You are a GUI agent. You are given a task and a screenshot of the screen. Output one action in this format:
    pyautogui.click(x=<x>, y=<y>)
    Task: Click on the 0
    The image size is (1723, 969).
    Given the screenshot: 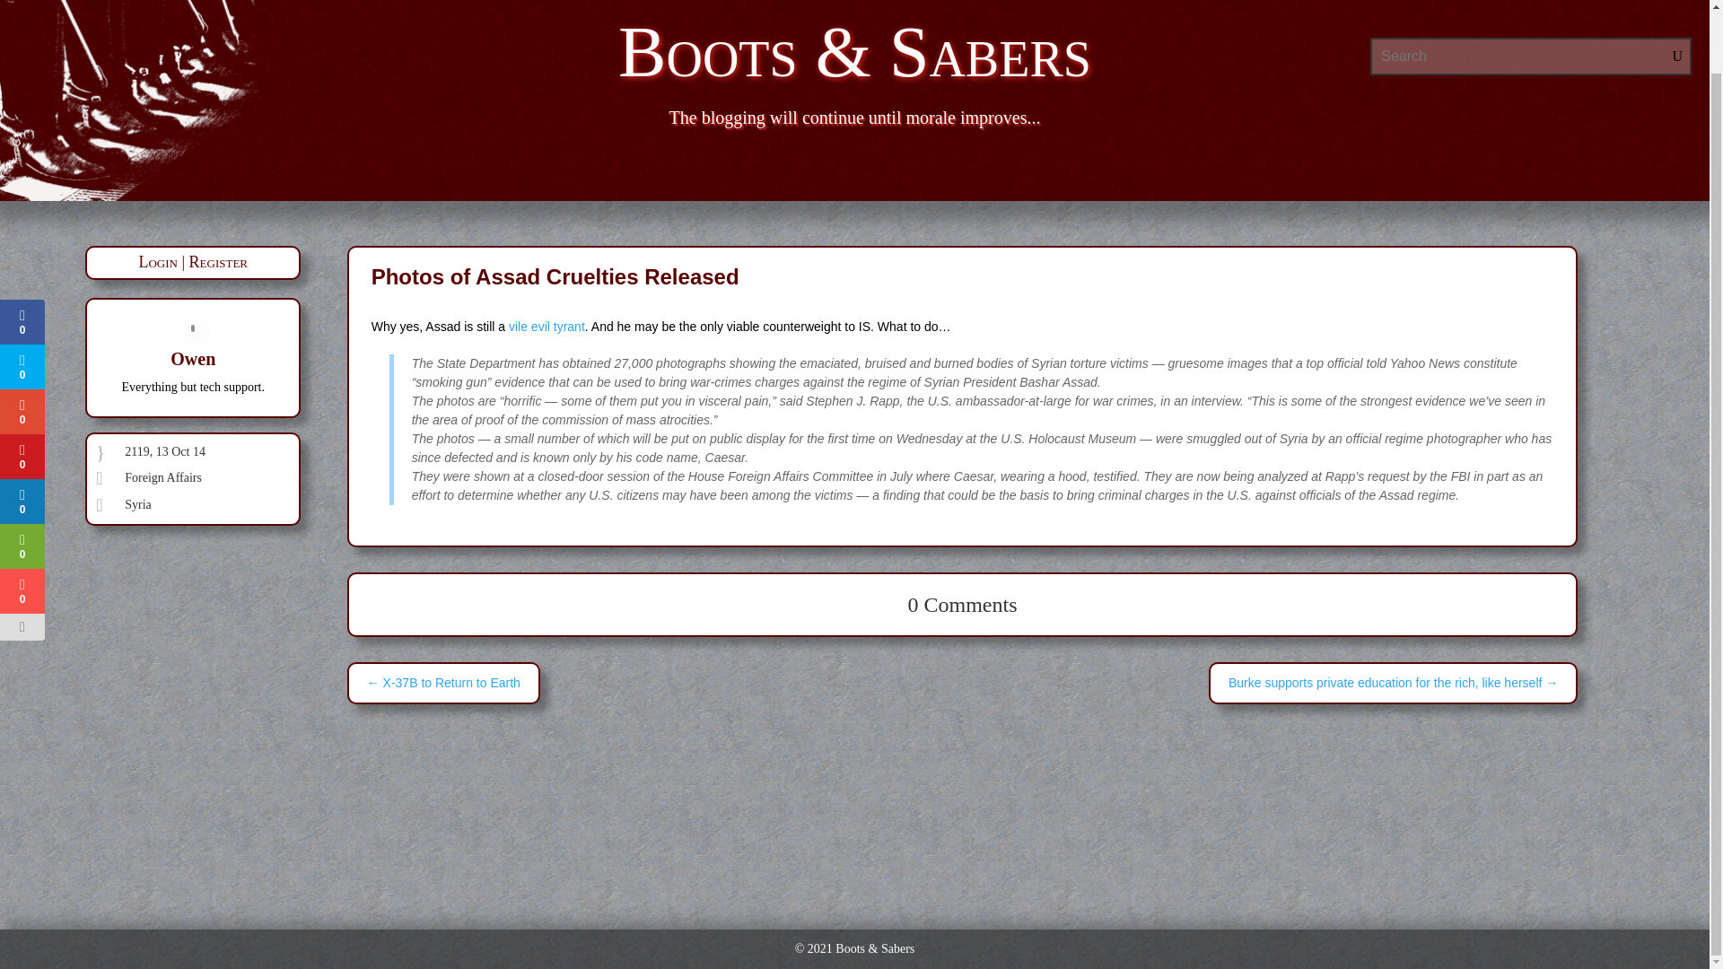 What is the action you would take?
    pyautogui.click(x=21, y=525)
    